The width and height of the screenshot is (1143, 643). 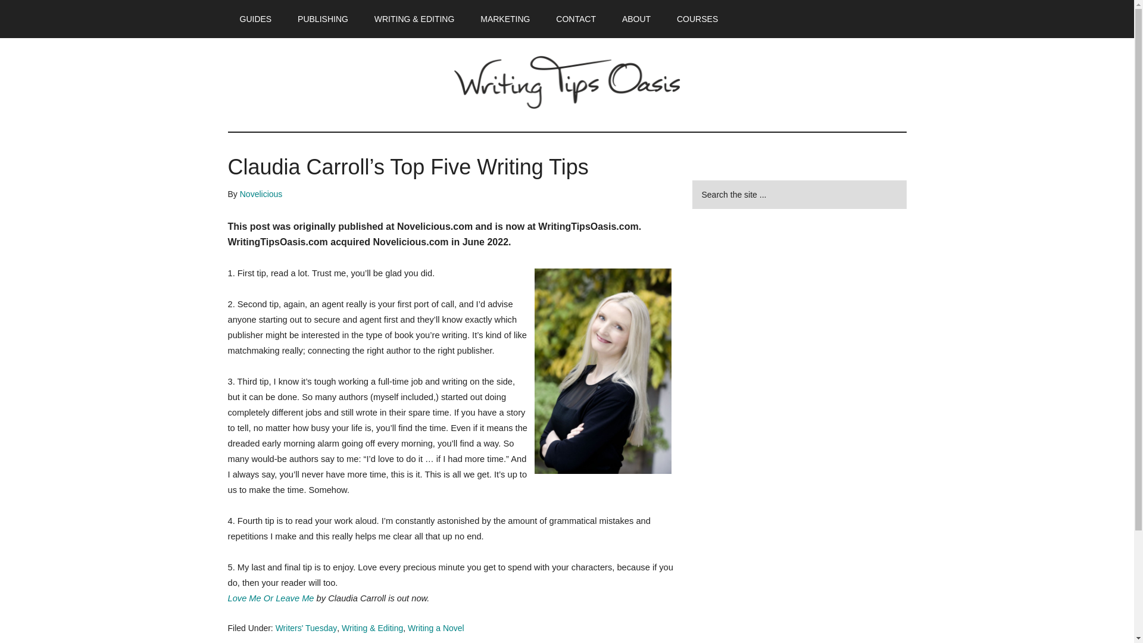 I want to click on GUIDES, so click(x=255, y=19).